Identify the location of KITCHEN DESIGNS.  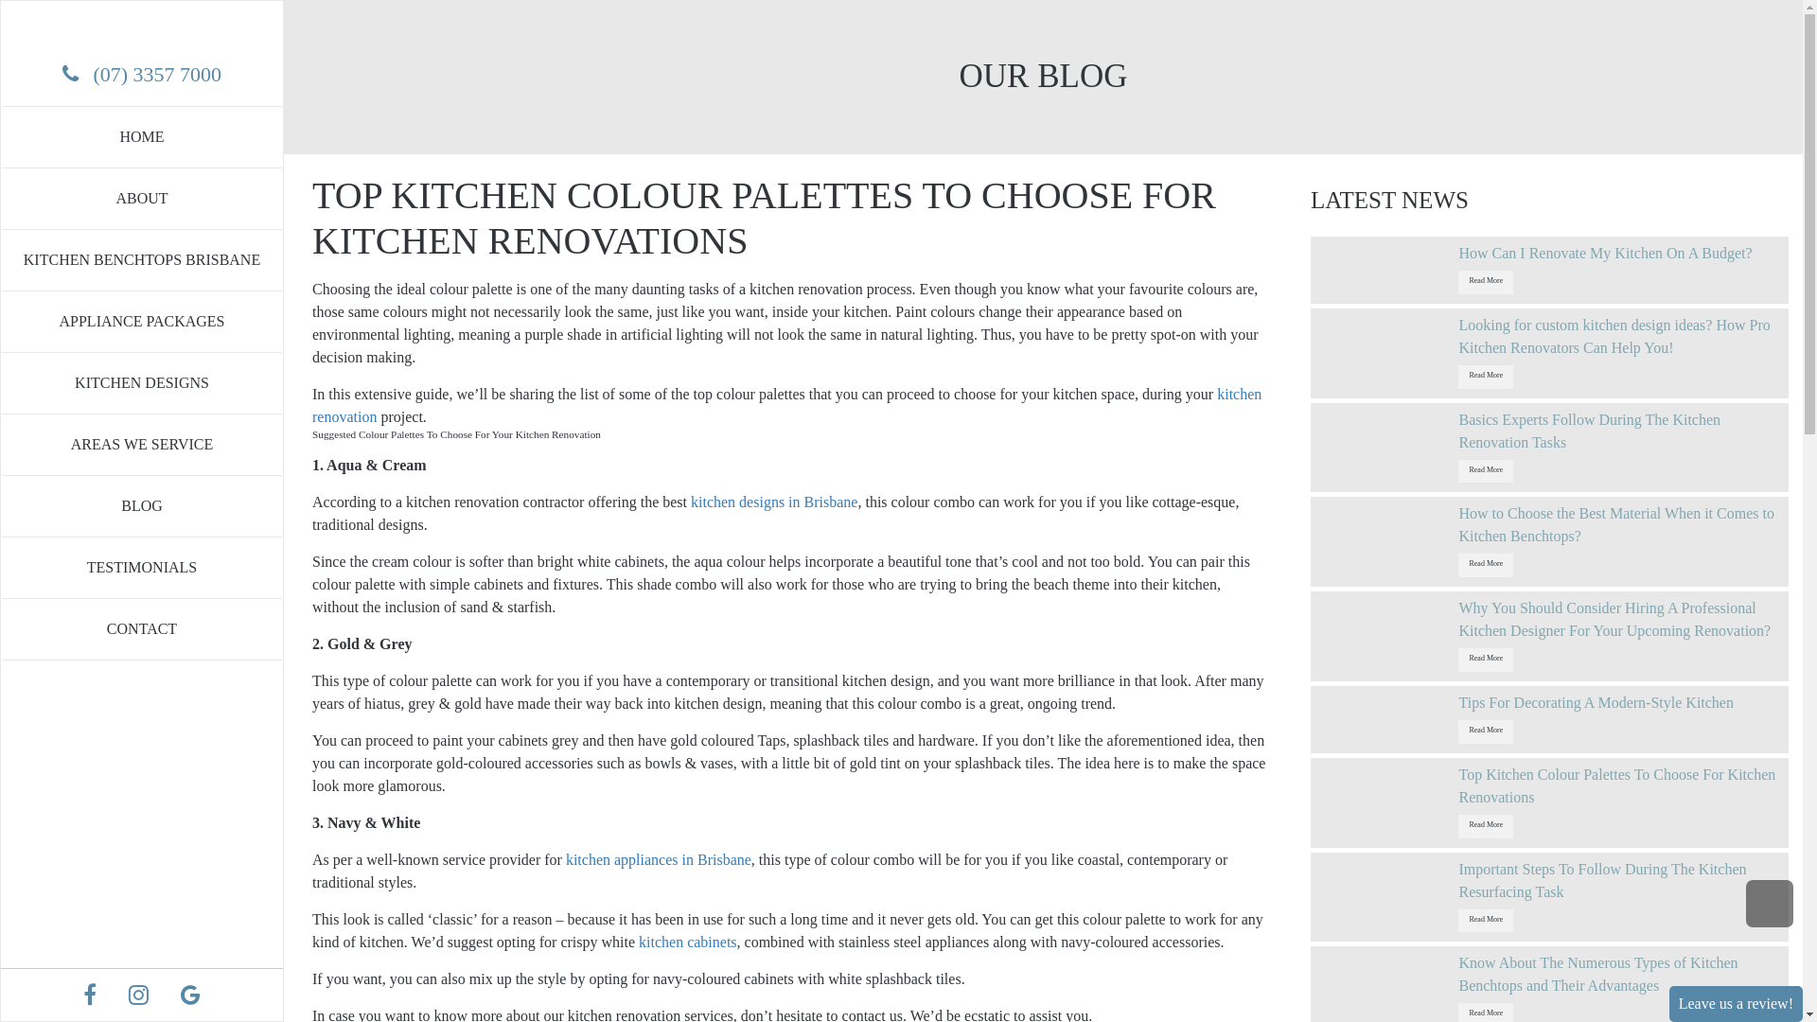
(142, 382).